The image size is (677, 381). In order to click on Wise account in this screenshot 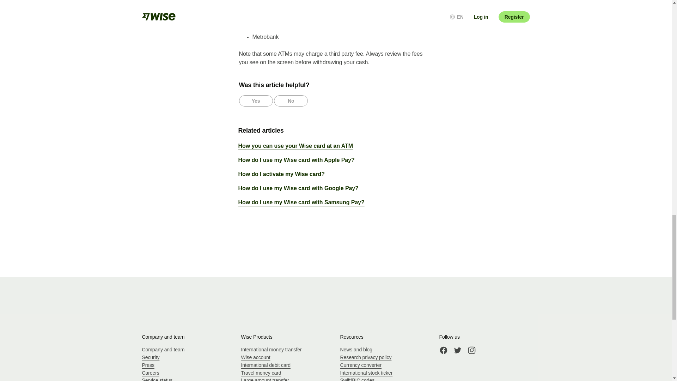, I will do `click(255, 357)`.